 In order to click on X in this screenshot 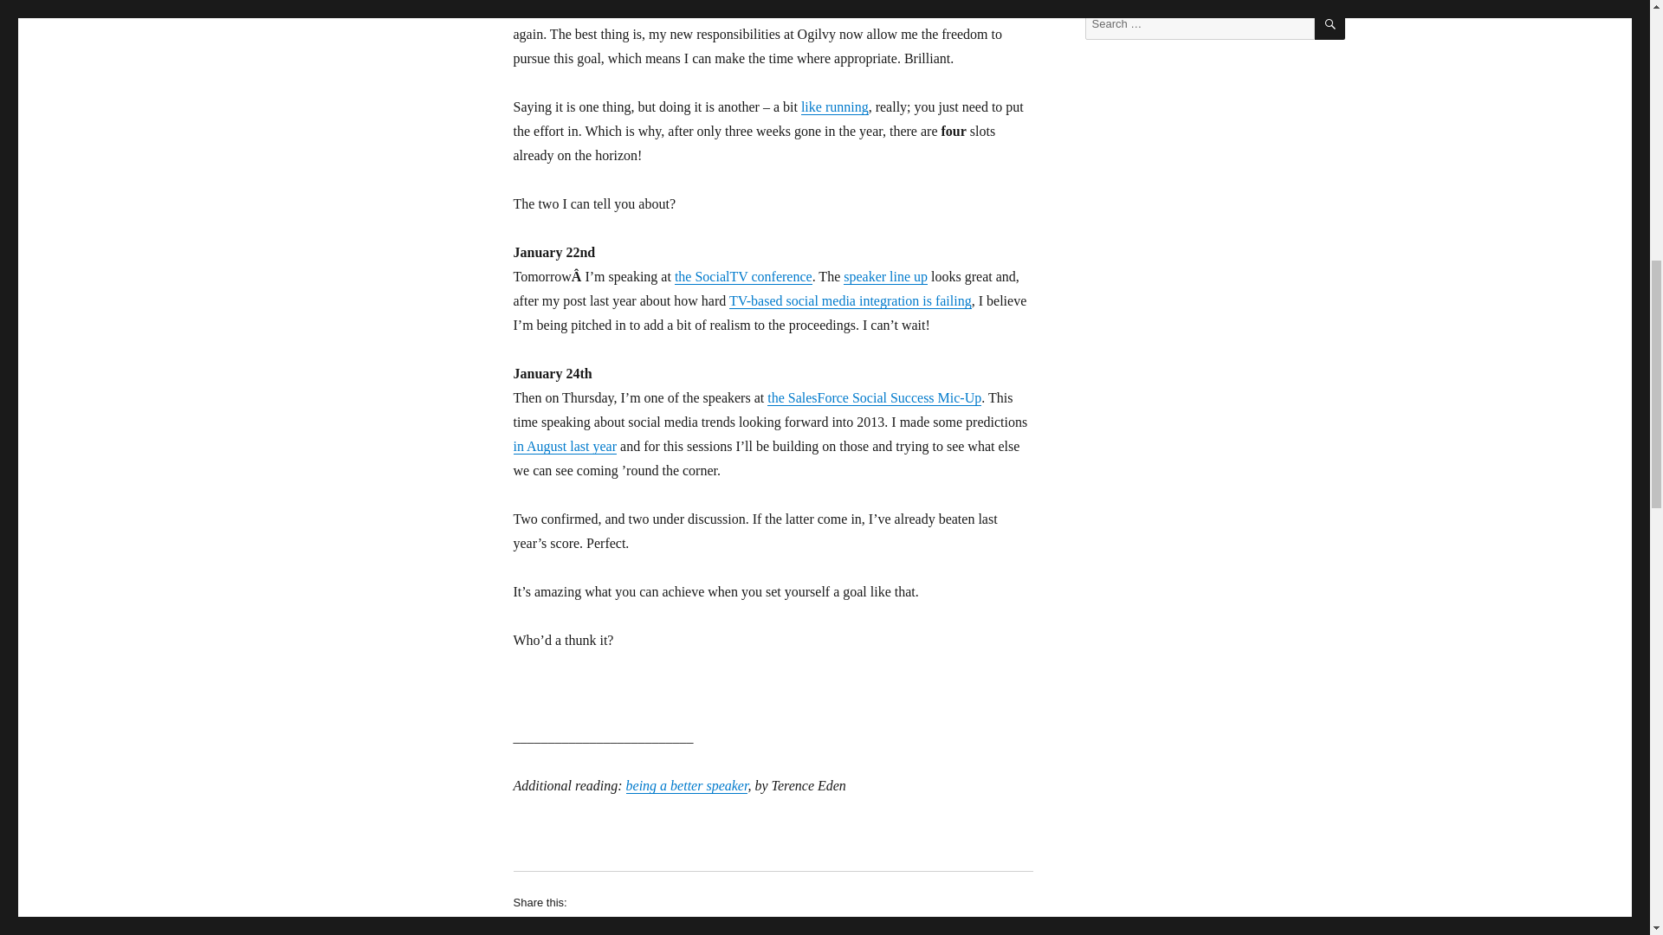, I will do `click(631, 927)`.